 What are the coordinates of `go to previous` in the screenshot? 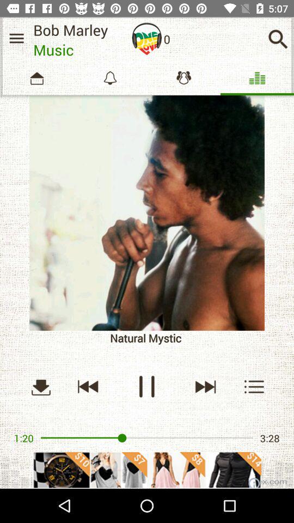 It's located at (88, 387).